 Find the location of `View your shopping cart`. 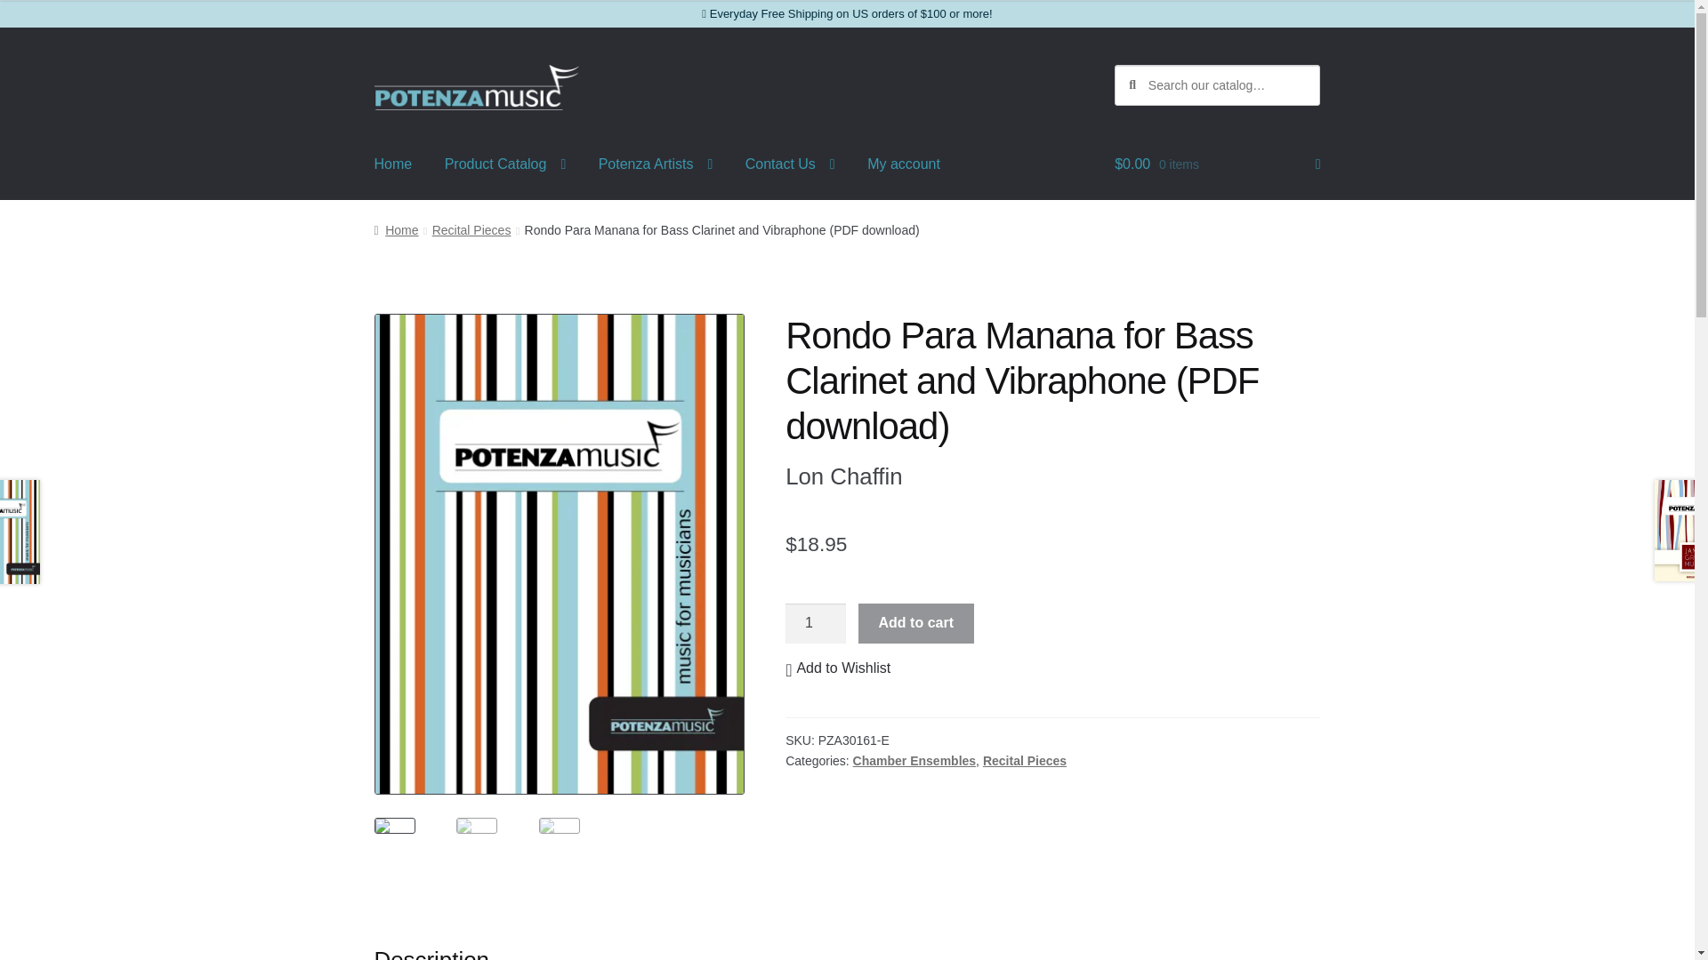

View your shopping cart is located at coordinates (1217, 164).